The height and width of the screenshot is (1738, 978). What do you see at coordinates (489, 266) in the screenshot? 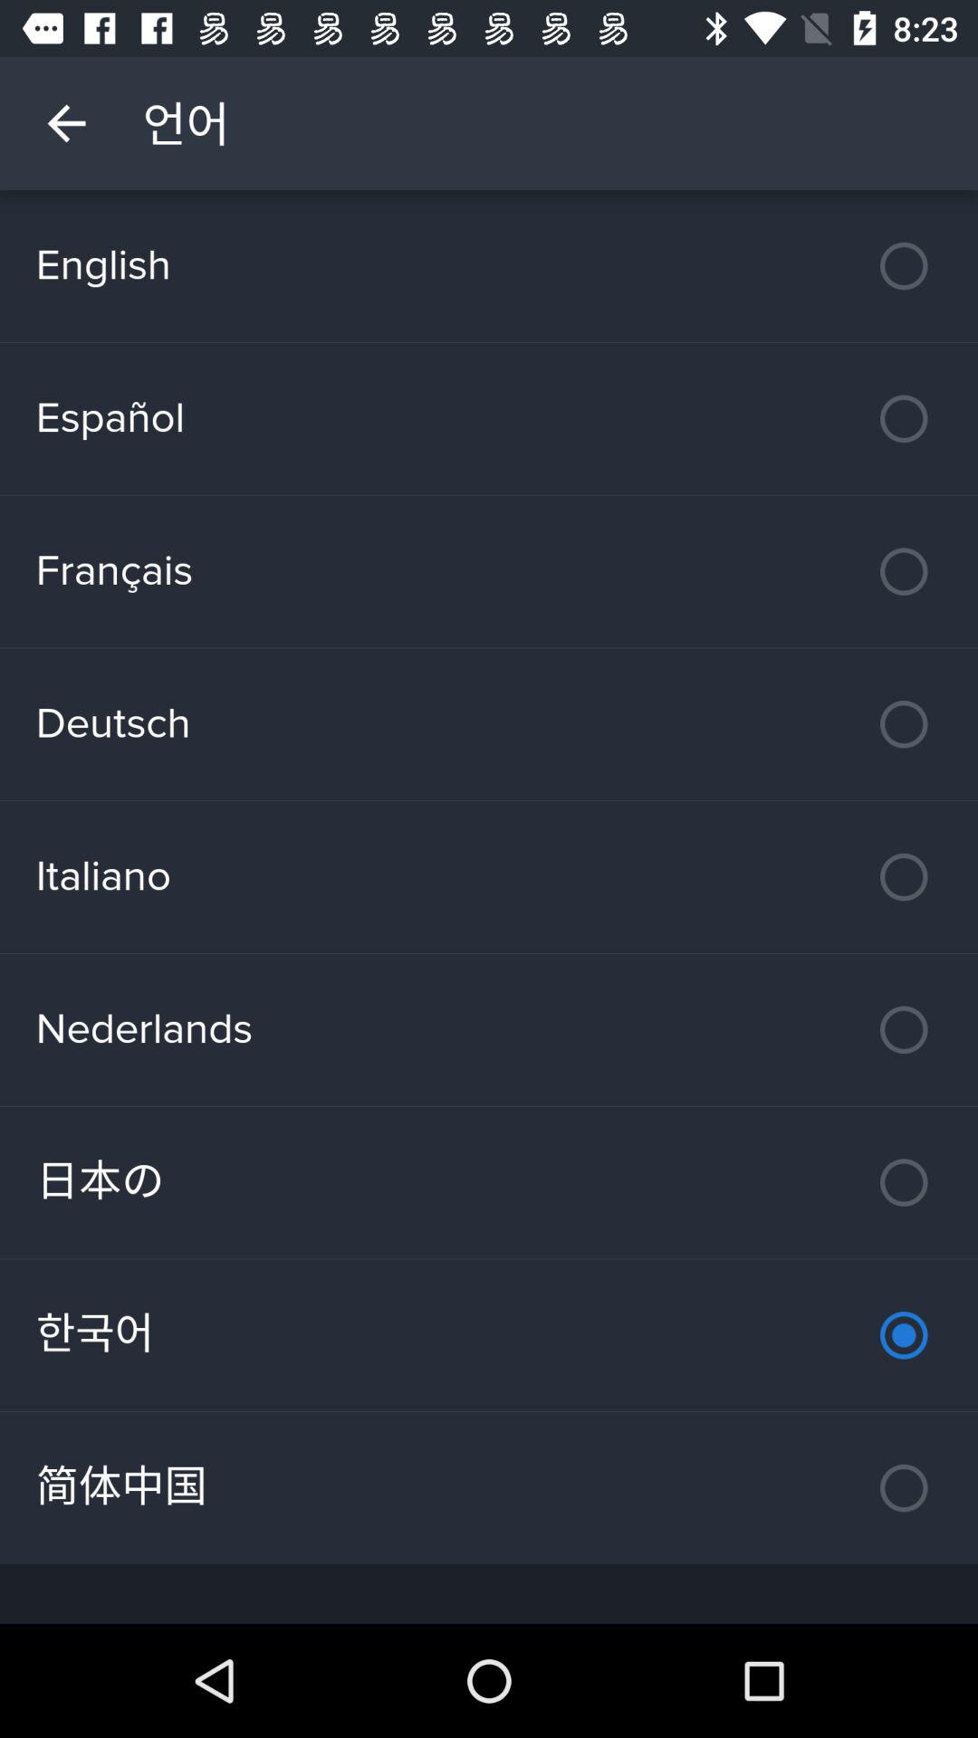
I see `flip until the english` at bounding box center [489, 266].